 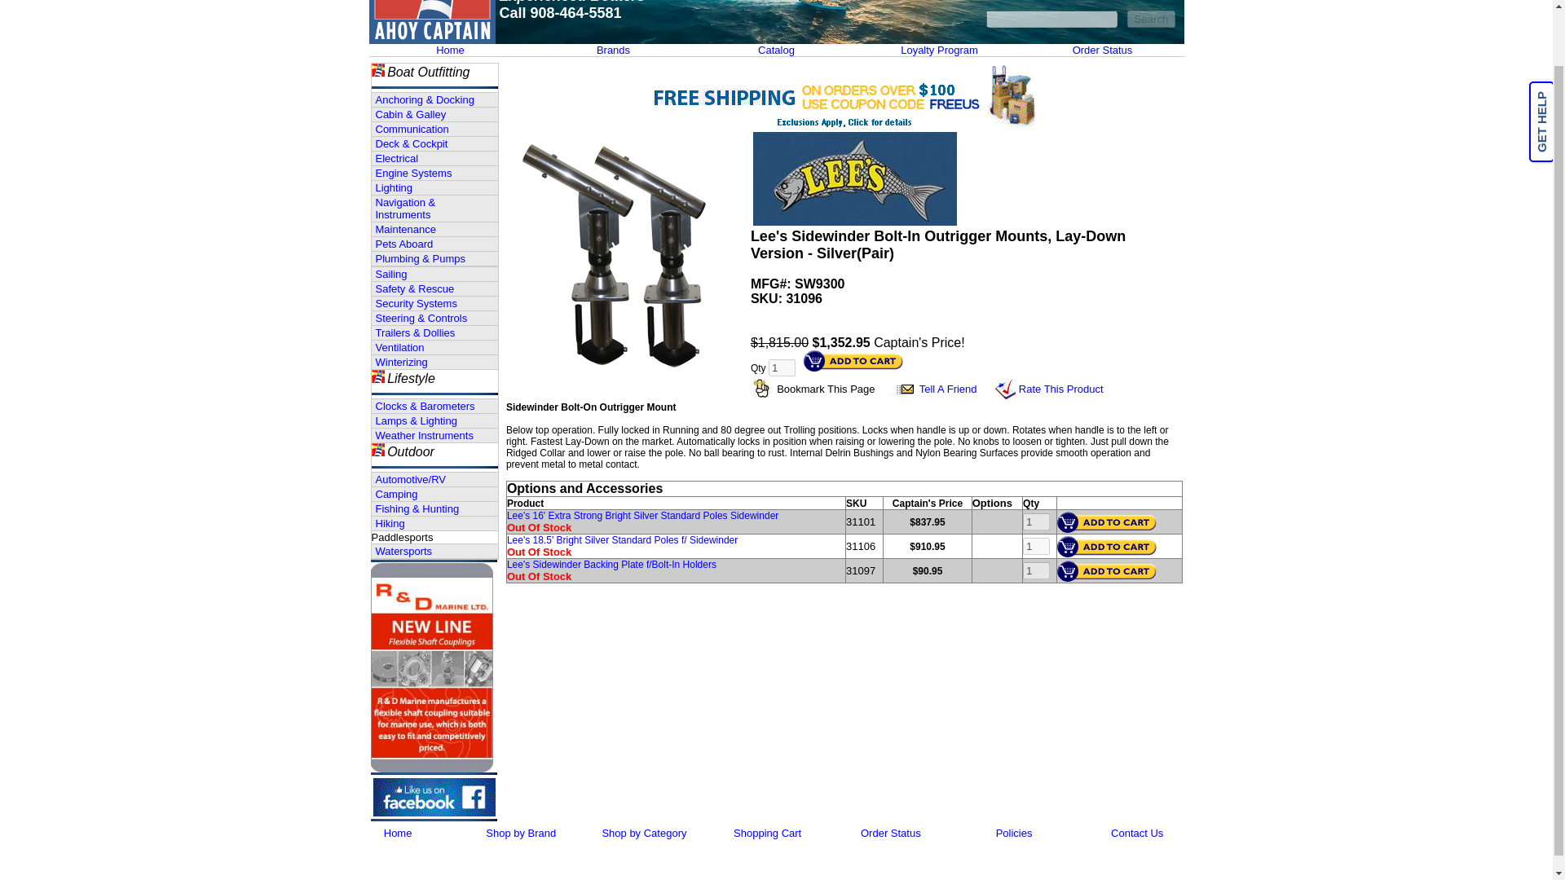 I want to click on 1, so click(x=1037, y=570).